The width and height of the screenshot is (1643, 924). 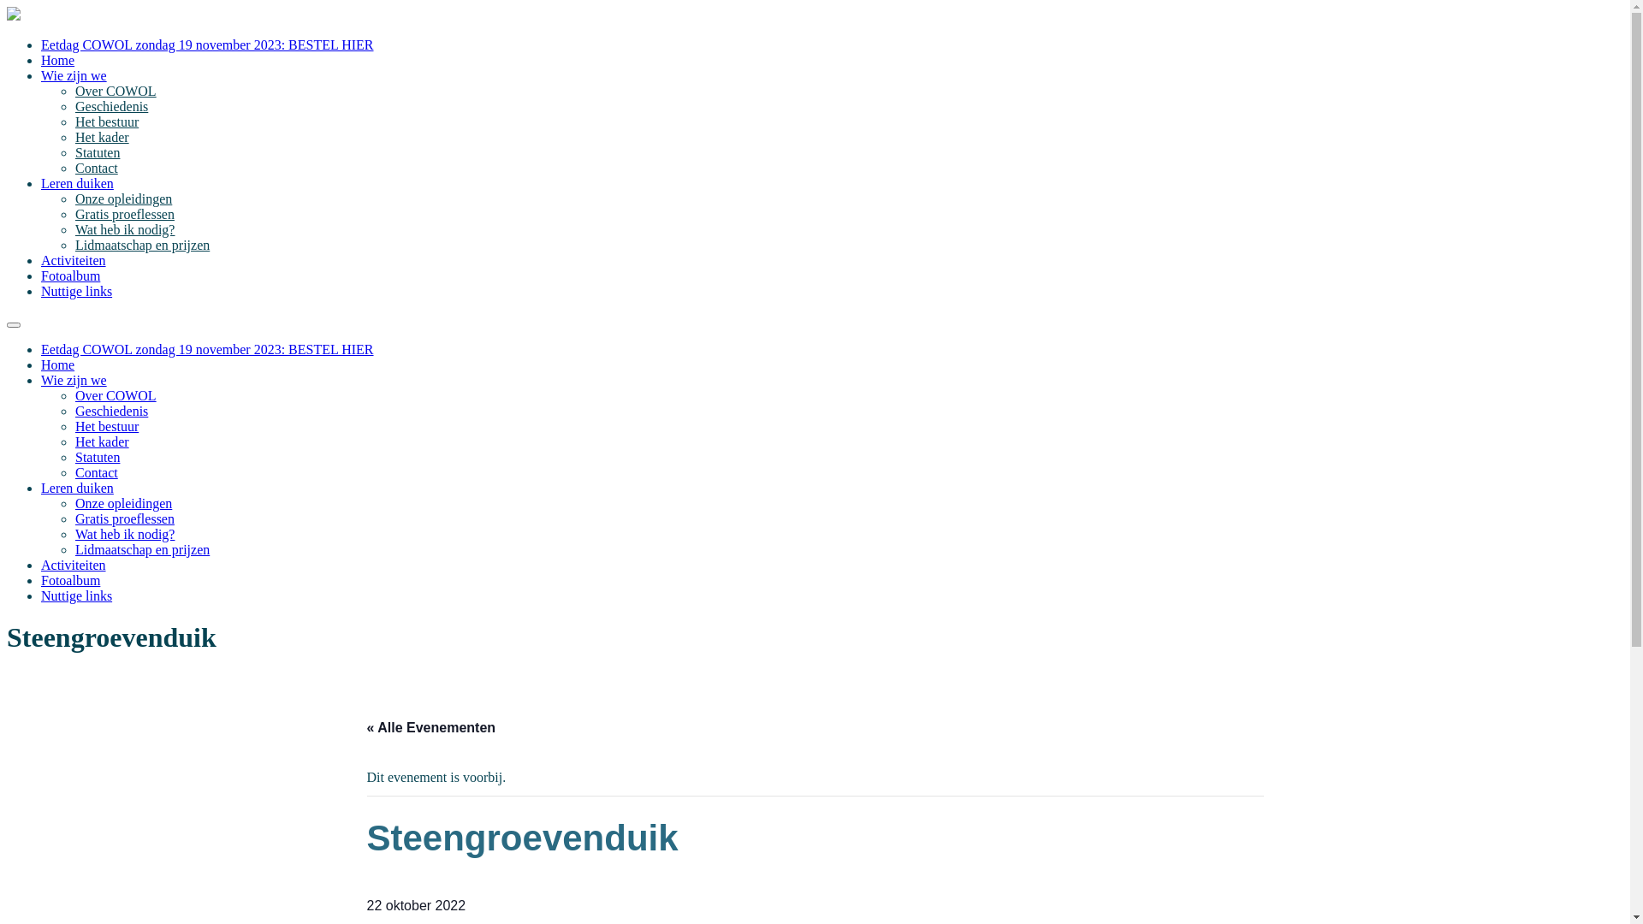 I want to click on Statuten, so click(x=98, y=457).